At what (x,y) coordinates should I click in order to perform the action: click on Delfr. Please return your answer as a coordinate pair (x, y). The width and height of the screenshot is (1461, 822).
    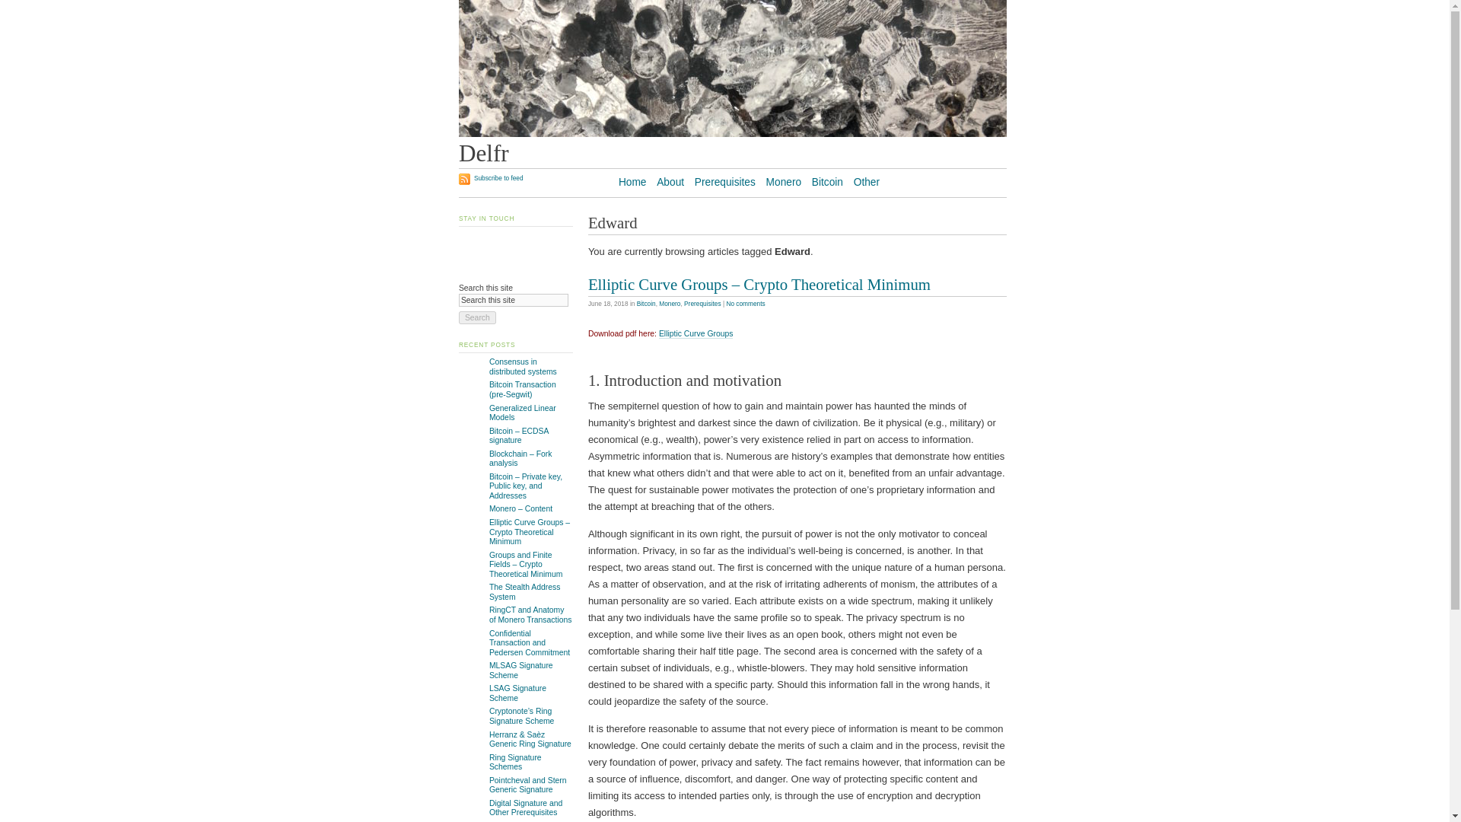
    Looking at the image, I should click on (483, 153).